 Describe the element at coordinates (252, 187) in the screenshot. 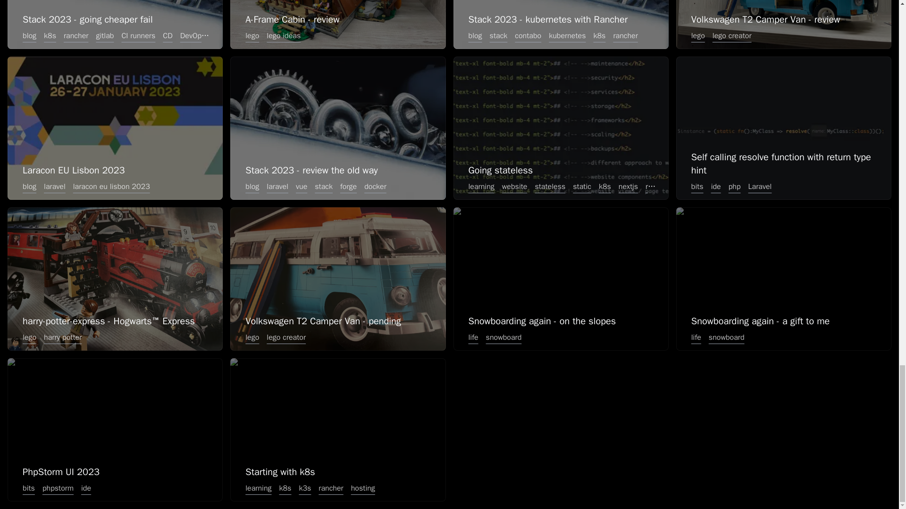

I see `blog` at that location.